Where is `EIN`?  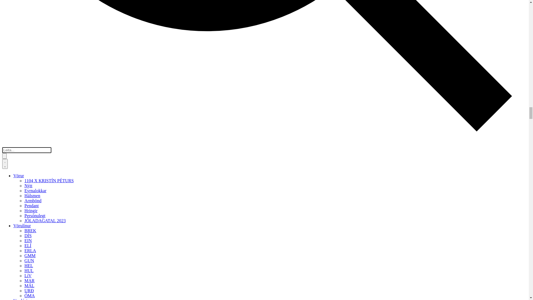
EIN is located at coordinates (6, 120).